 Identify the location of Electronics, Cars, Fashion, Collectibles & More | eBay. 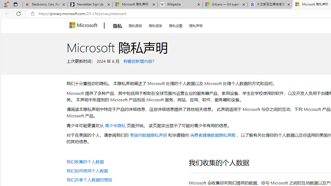
(45, 5).